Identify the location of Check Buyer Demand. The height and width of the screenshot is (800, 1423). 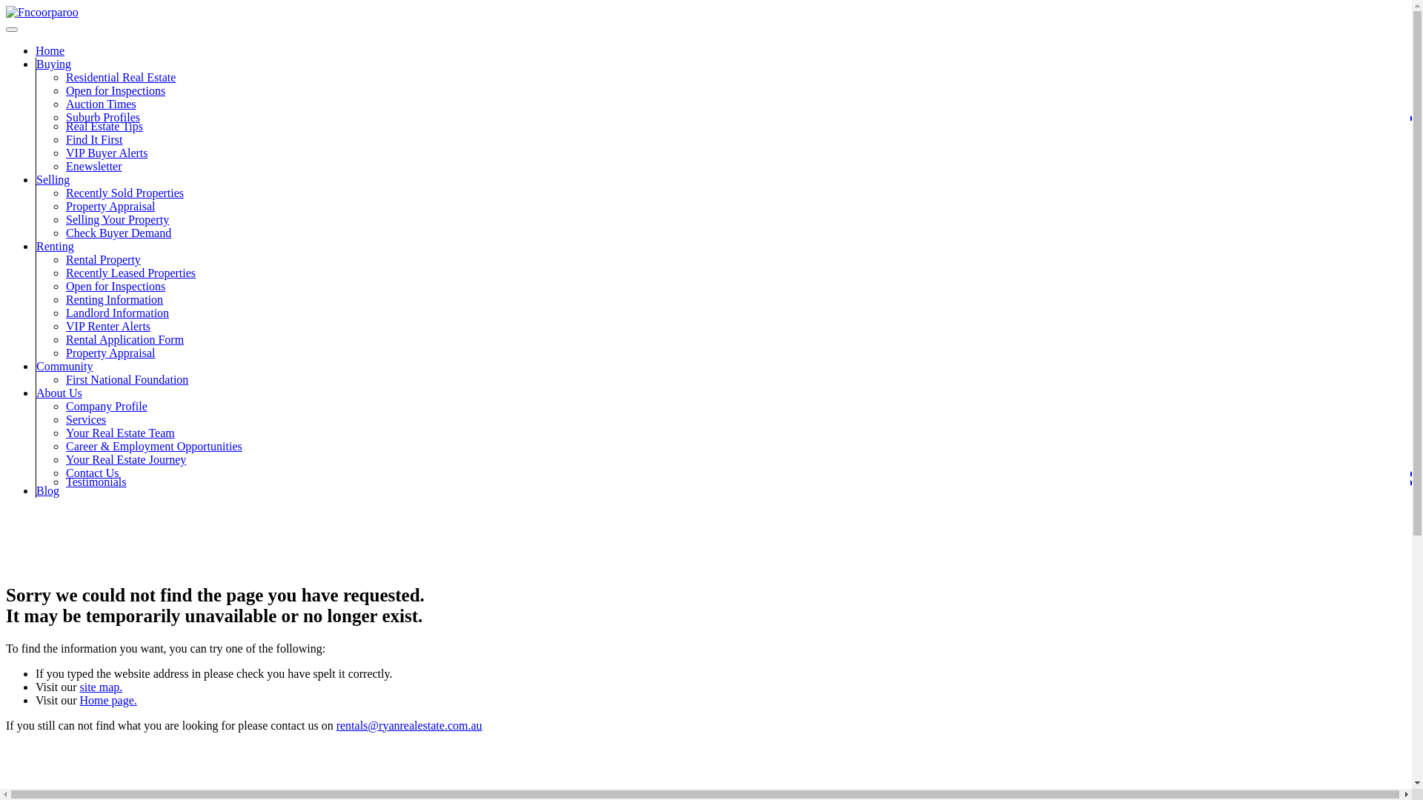
(119, 233).